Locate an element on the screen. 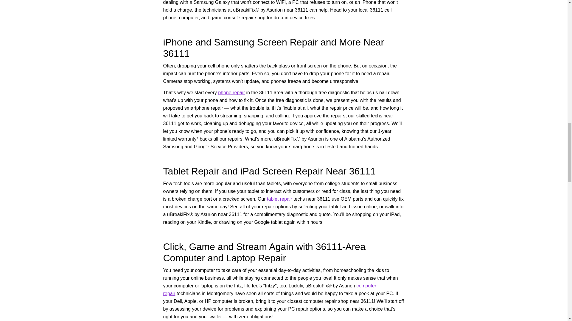  phone repair is located at coordinates (231, 92).